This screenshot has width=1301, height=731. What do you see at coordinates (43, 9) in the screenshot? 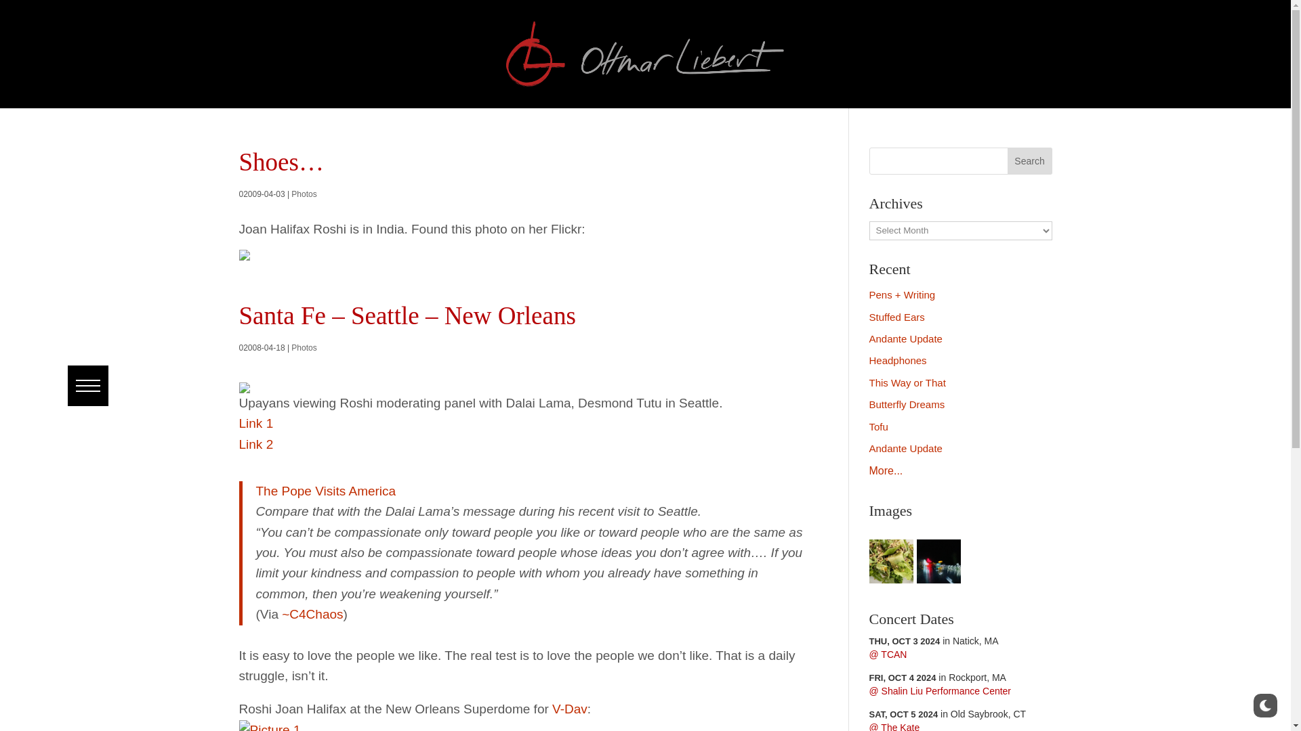
I see `Search` at bounding box center [43, 9].